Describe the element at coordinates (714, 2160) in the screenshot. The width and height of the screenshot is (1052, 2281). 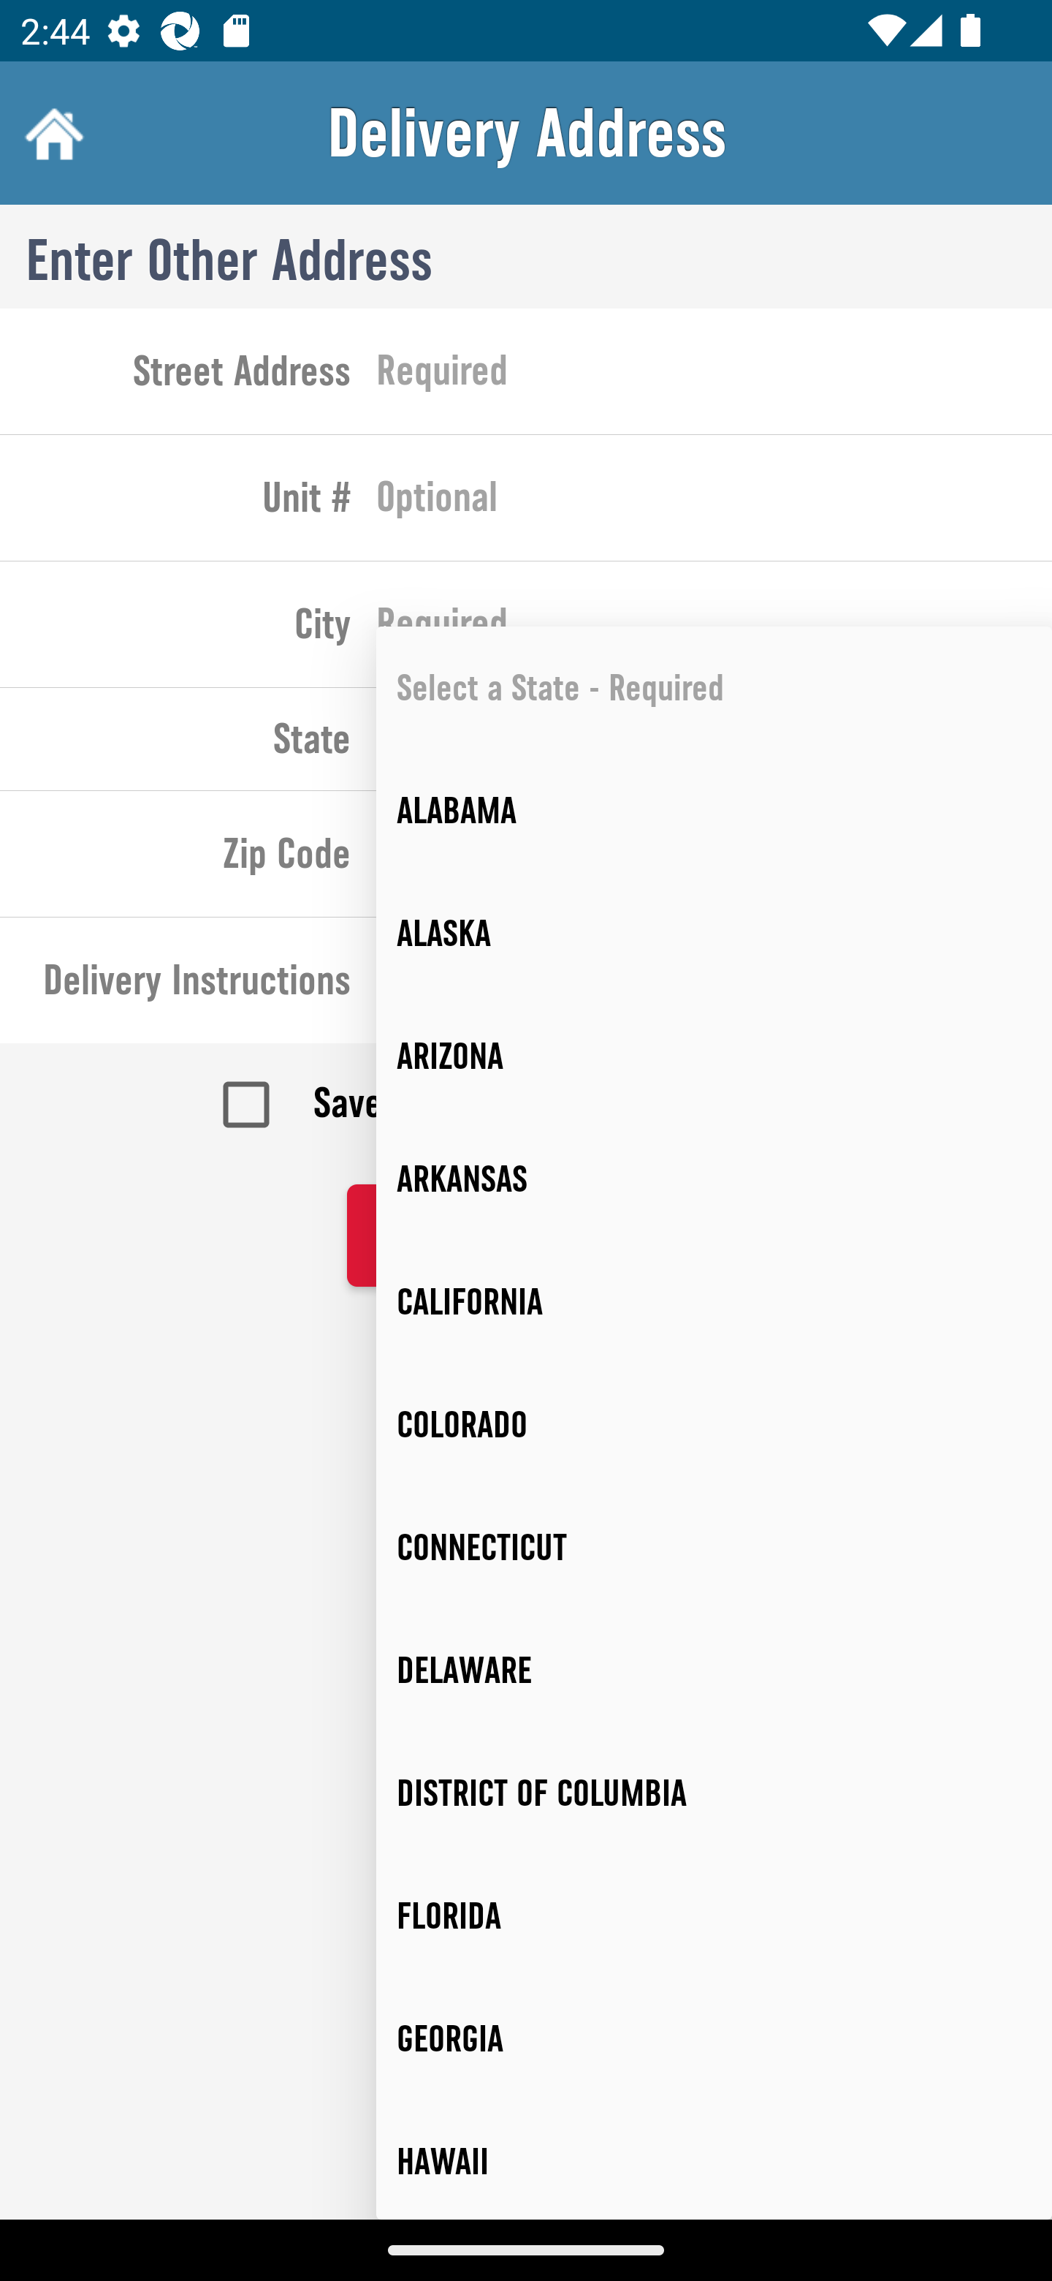
I see `HAWAII` at that location.